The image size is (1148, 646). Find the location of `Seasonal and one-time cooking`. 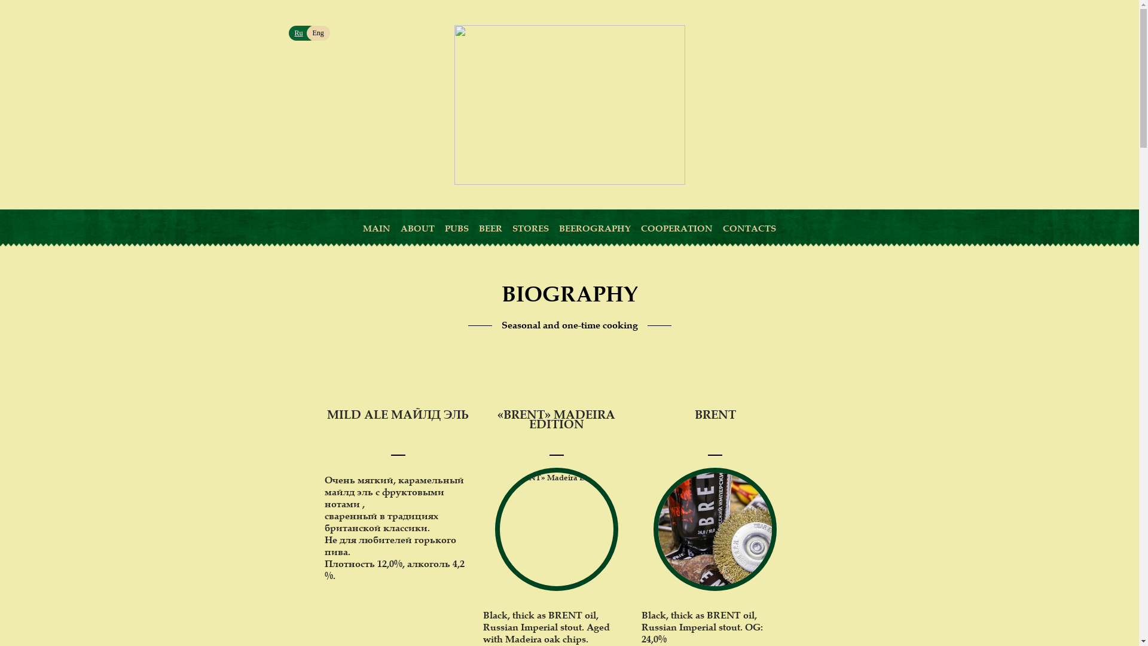

Seasonal and one-time cooking is located at coordinates (569, 325).